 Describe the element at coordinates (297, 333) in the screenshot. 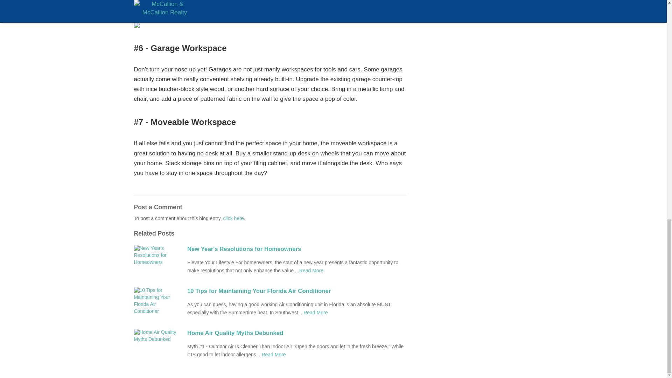

I see `Home Air Quality Myths Debunked` at that location.